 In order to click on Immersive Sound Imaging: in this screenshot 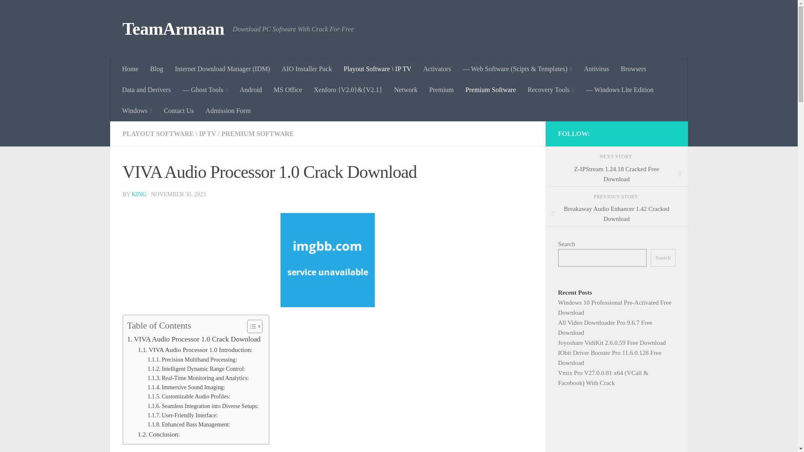, I will do `click(186, 388)`.